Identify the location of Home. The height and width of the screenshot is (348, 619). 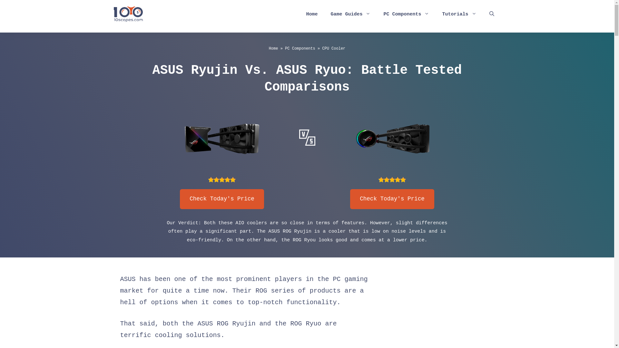
(312, 15).